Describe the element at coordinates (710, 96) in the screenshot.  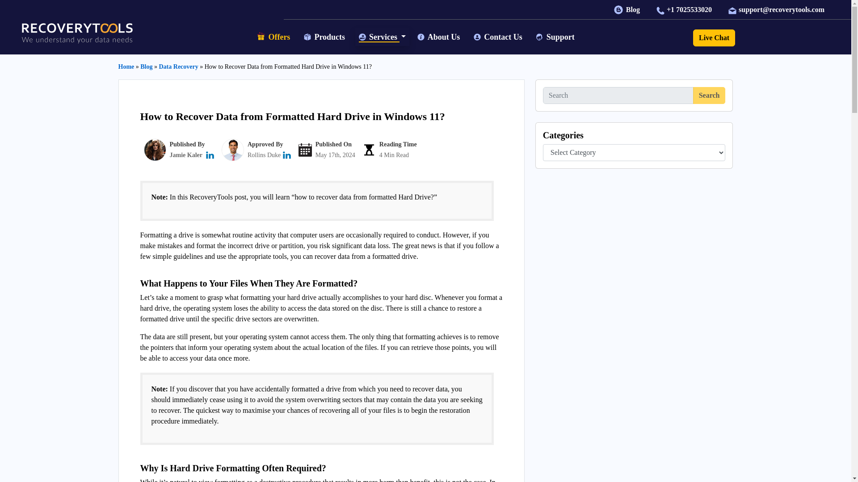
I see `Search` at that location.